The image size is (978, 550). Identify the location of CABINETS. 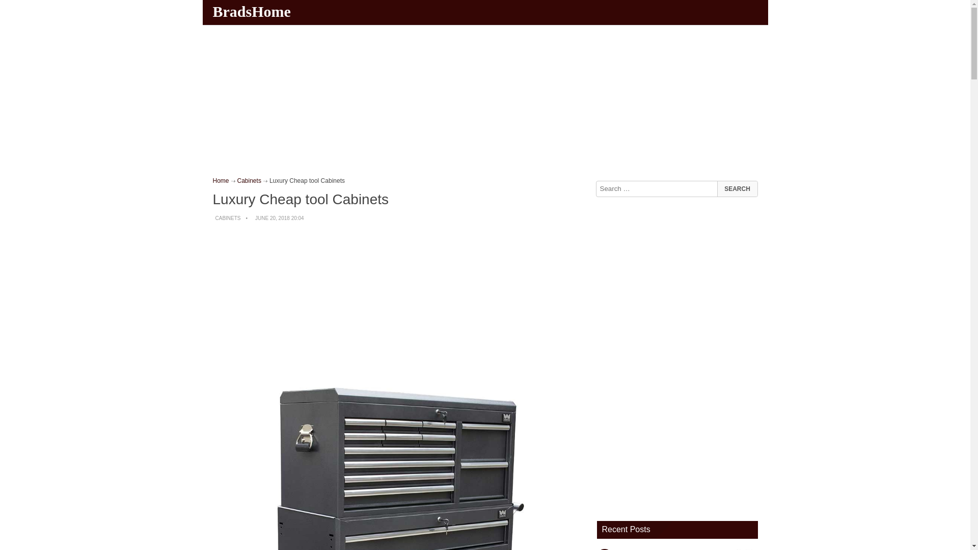
(228, 218).